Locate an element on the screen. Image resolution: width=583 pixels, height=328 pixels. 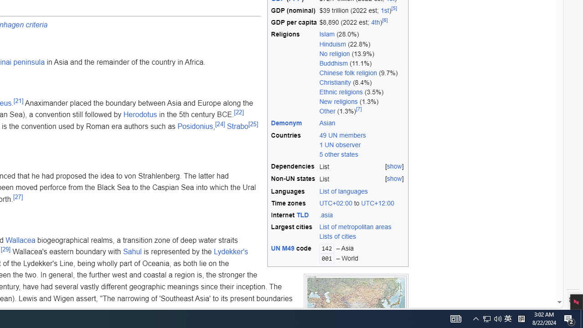
Wallacea is located at coordinates (20, 240).